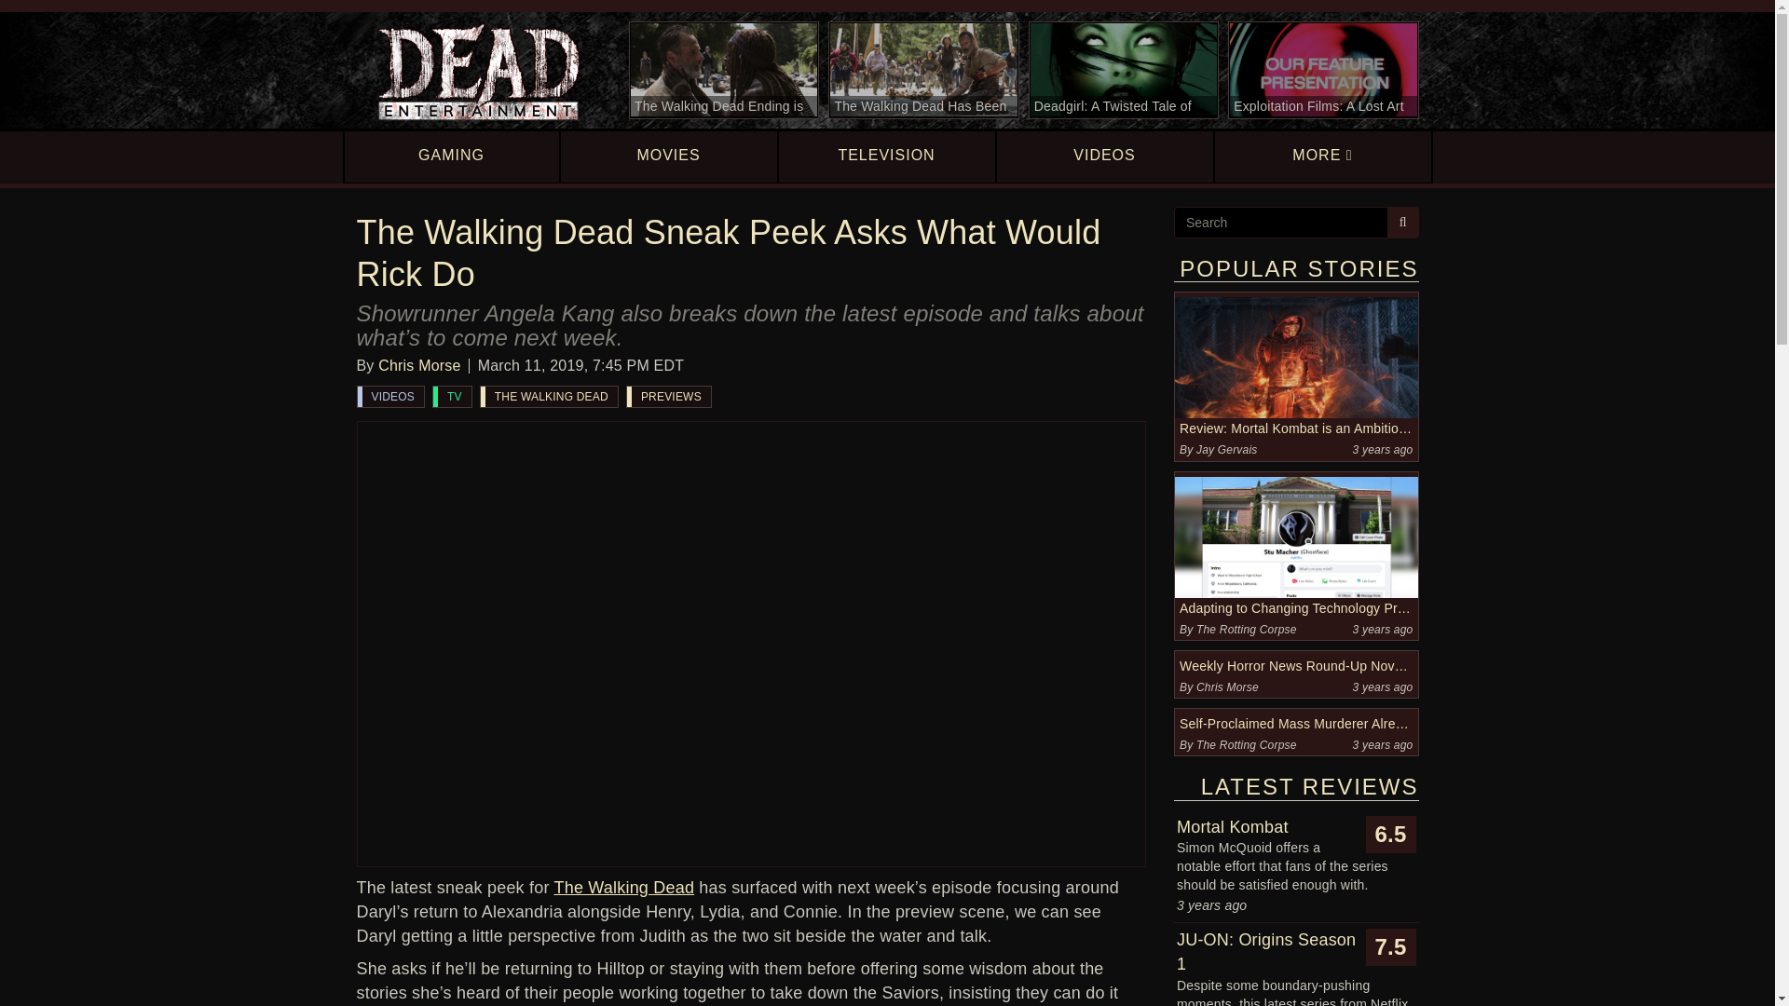  Describe the element at coordinates (1323, 70) in the screenshot. I see `Exploitation Films: A Lost Art and Genre of Decades Past` at that location.